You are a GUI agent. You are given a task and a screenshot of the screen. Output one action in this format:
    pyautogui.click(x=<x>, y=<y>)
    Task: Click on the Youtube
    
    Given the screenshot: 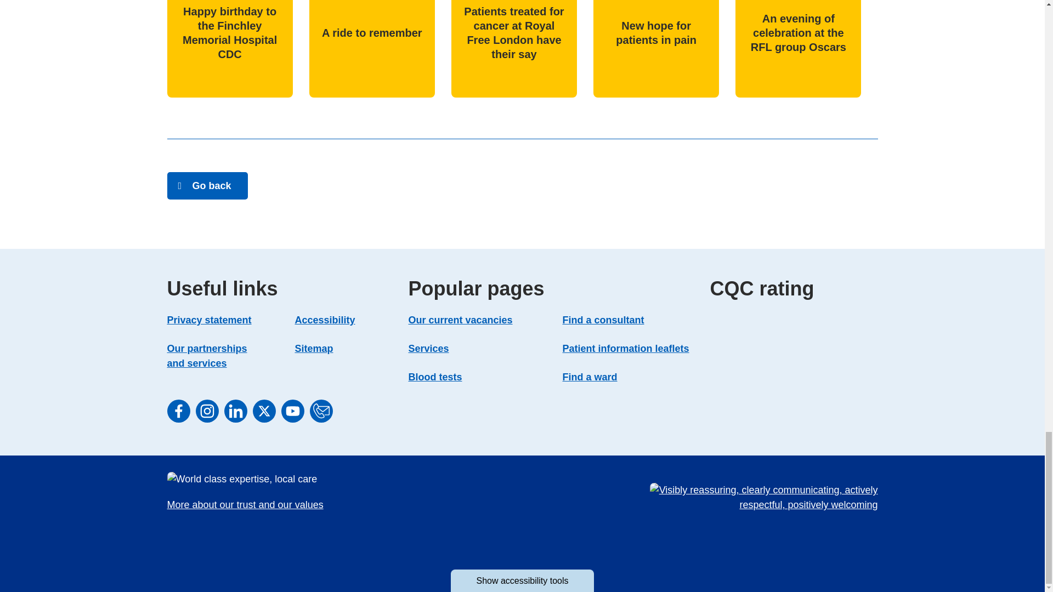 What is the action you would take?
    pyautogui.click(x=292, y=411)
    